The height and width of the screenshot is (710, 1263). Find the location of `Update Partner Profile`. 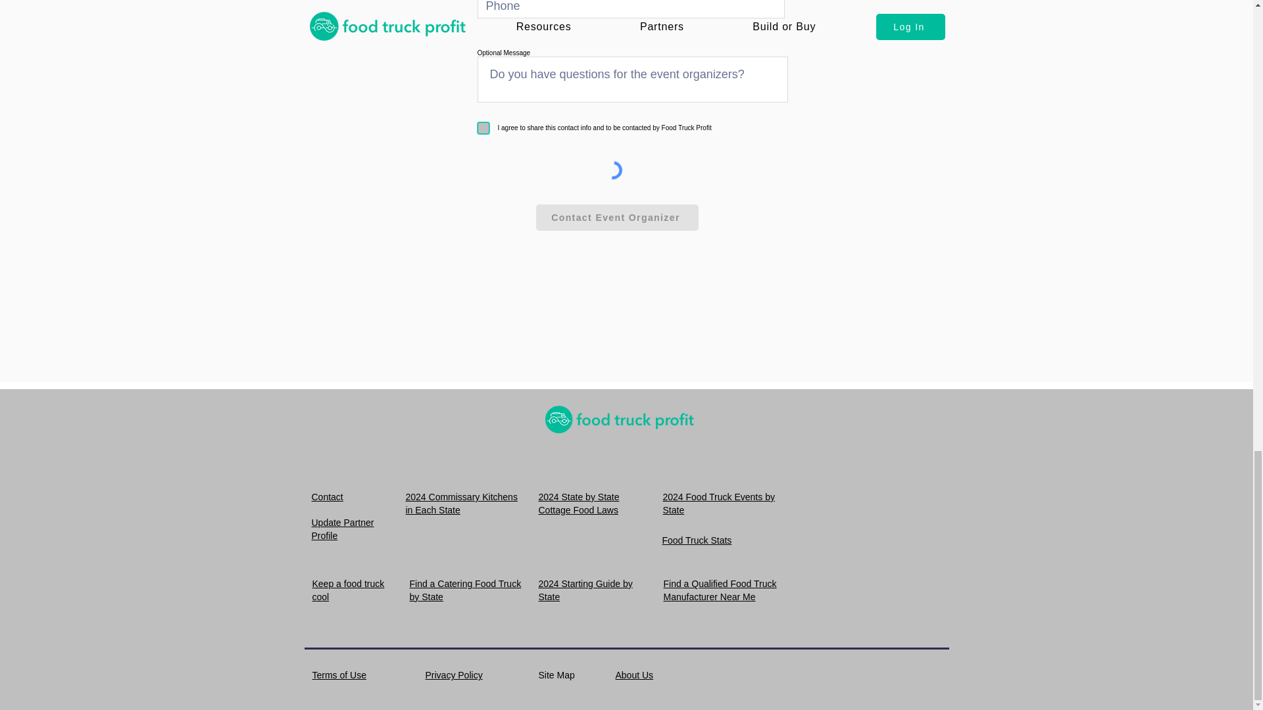

Update Partner Profile is located at coordinates (343, 529).